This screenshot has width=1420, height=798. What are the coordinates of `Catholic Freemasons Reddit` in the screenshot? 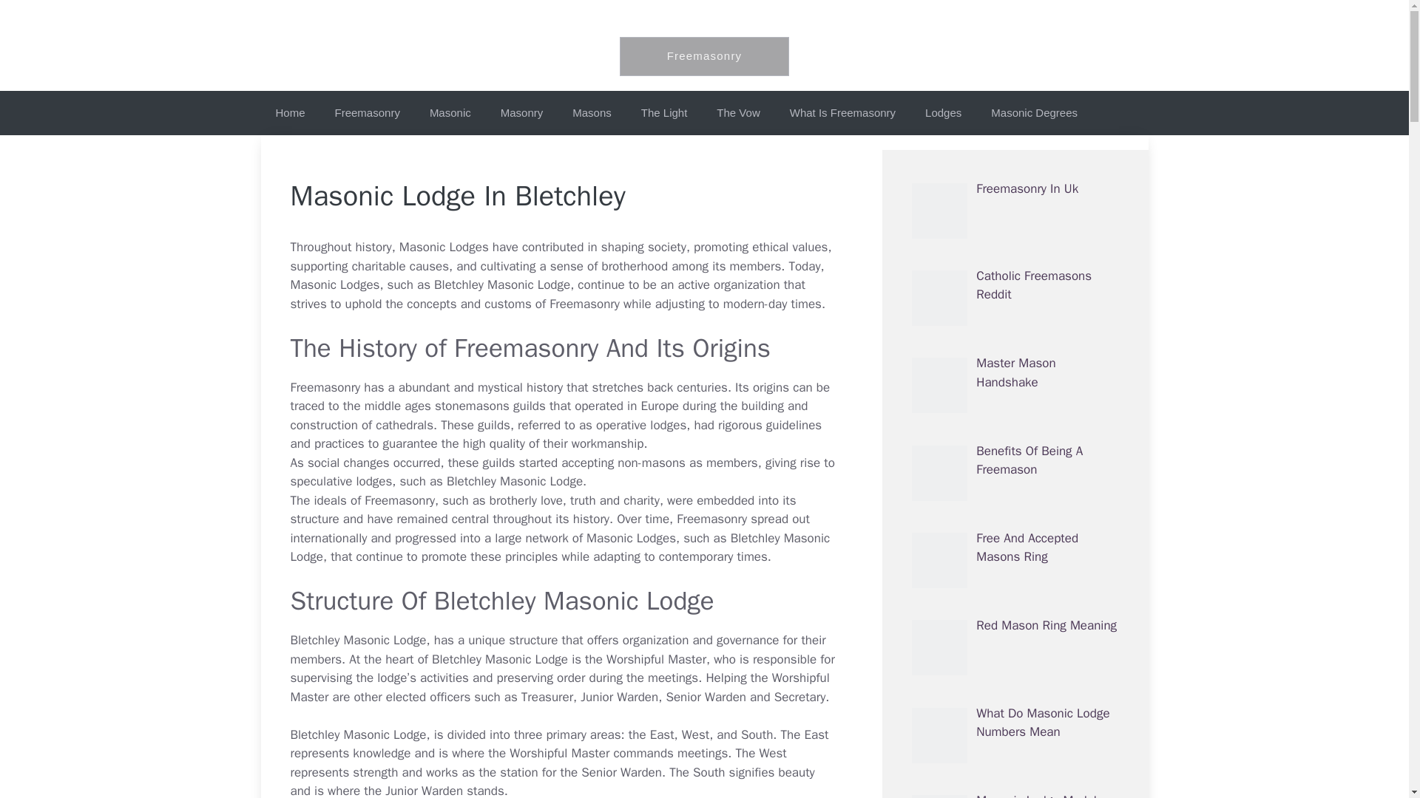 It's located at (1034, 285).